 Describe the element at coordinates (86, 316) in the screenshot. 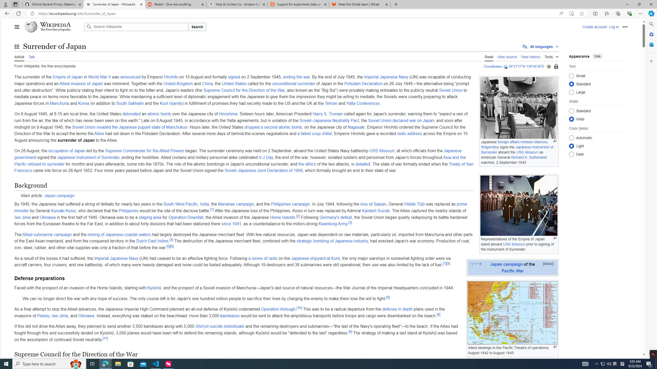

I see `Okinawa` at that location.